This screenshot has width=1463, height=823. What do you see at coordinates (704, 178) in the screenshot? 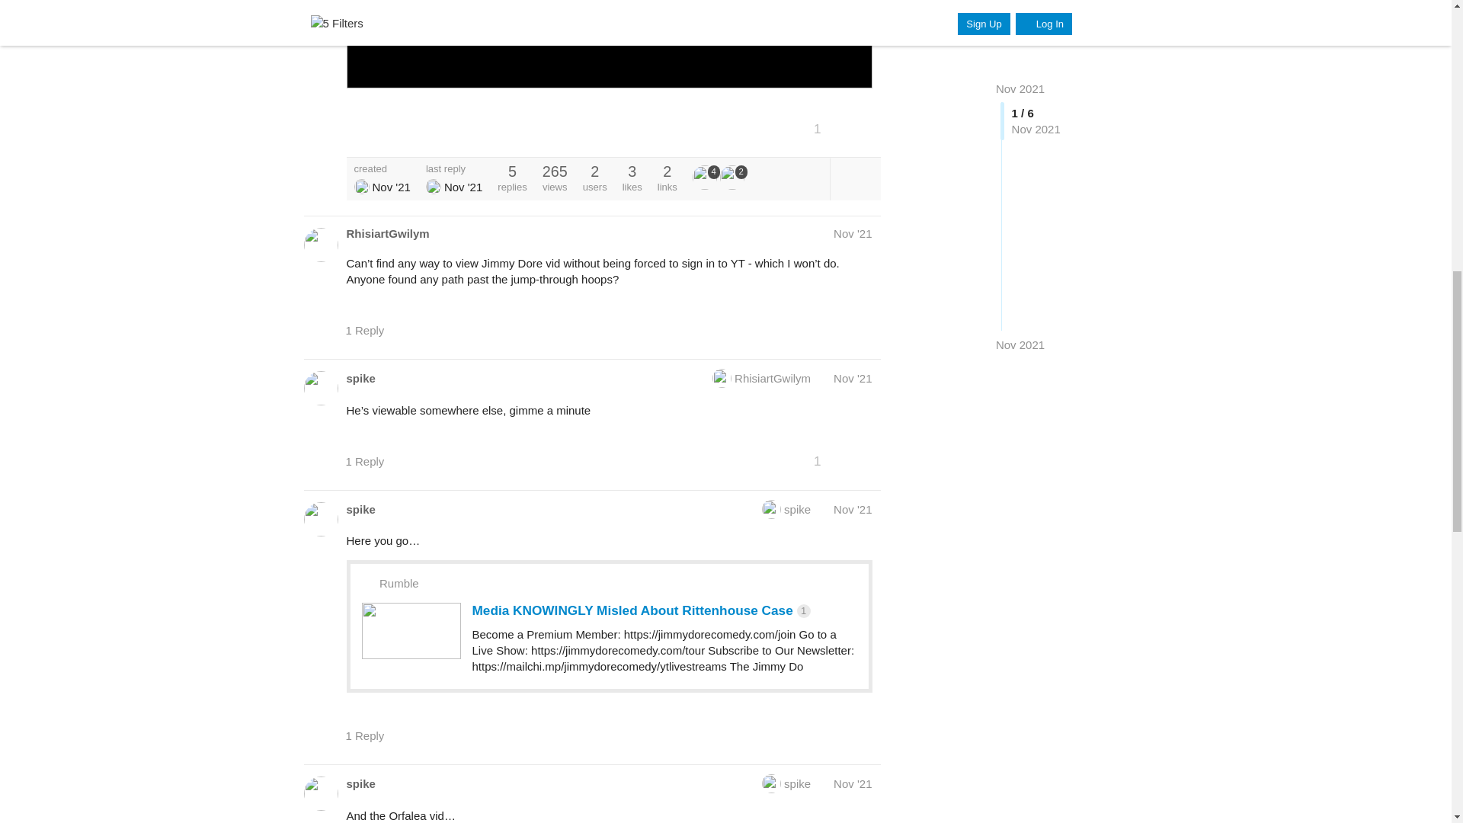
I see `spike` at bounding box center [704, 178].